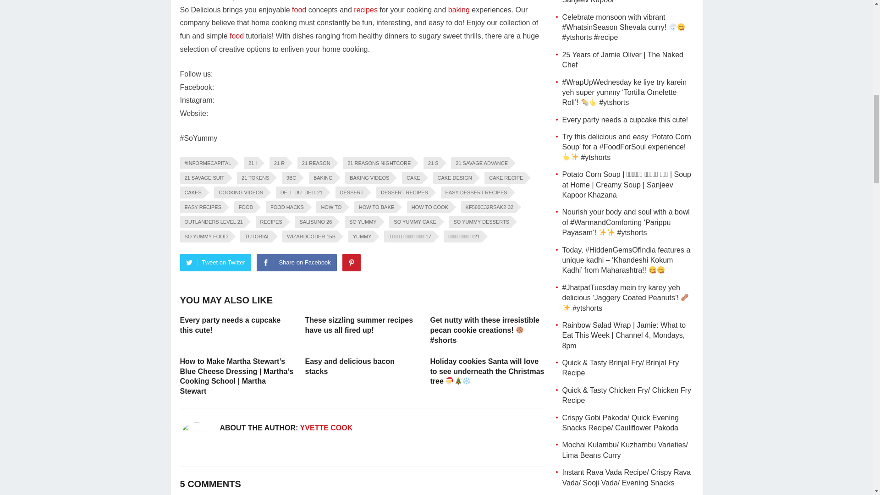 The height and width of the screenshot is (495, 880). I want to click on Posts tagged with baking, so click(459, 10).